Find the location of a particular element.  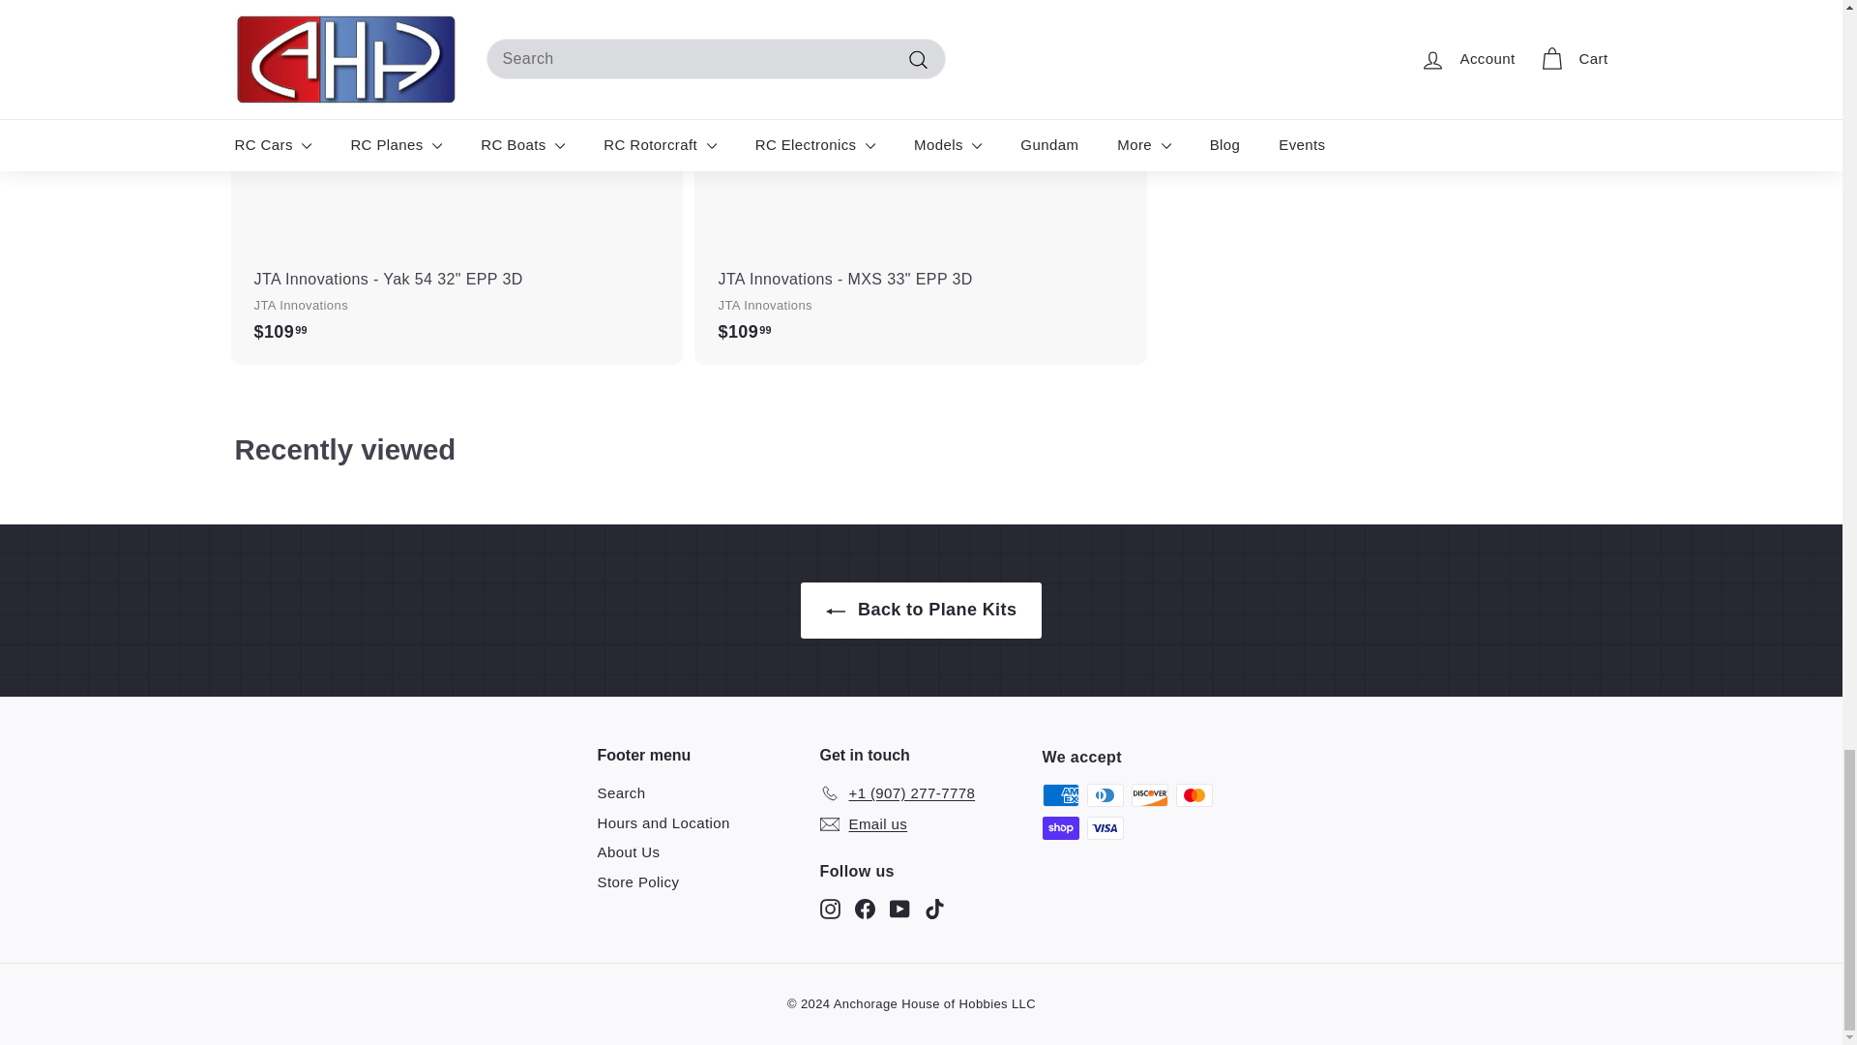

Anchorage House of Hobbies on Facebook is located at coordinates (865, 909).